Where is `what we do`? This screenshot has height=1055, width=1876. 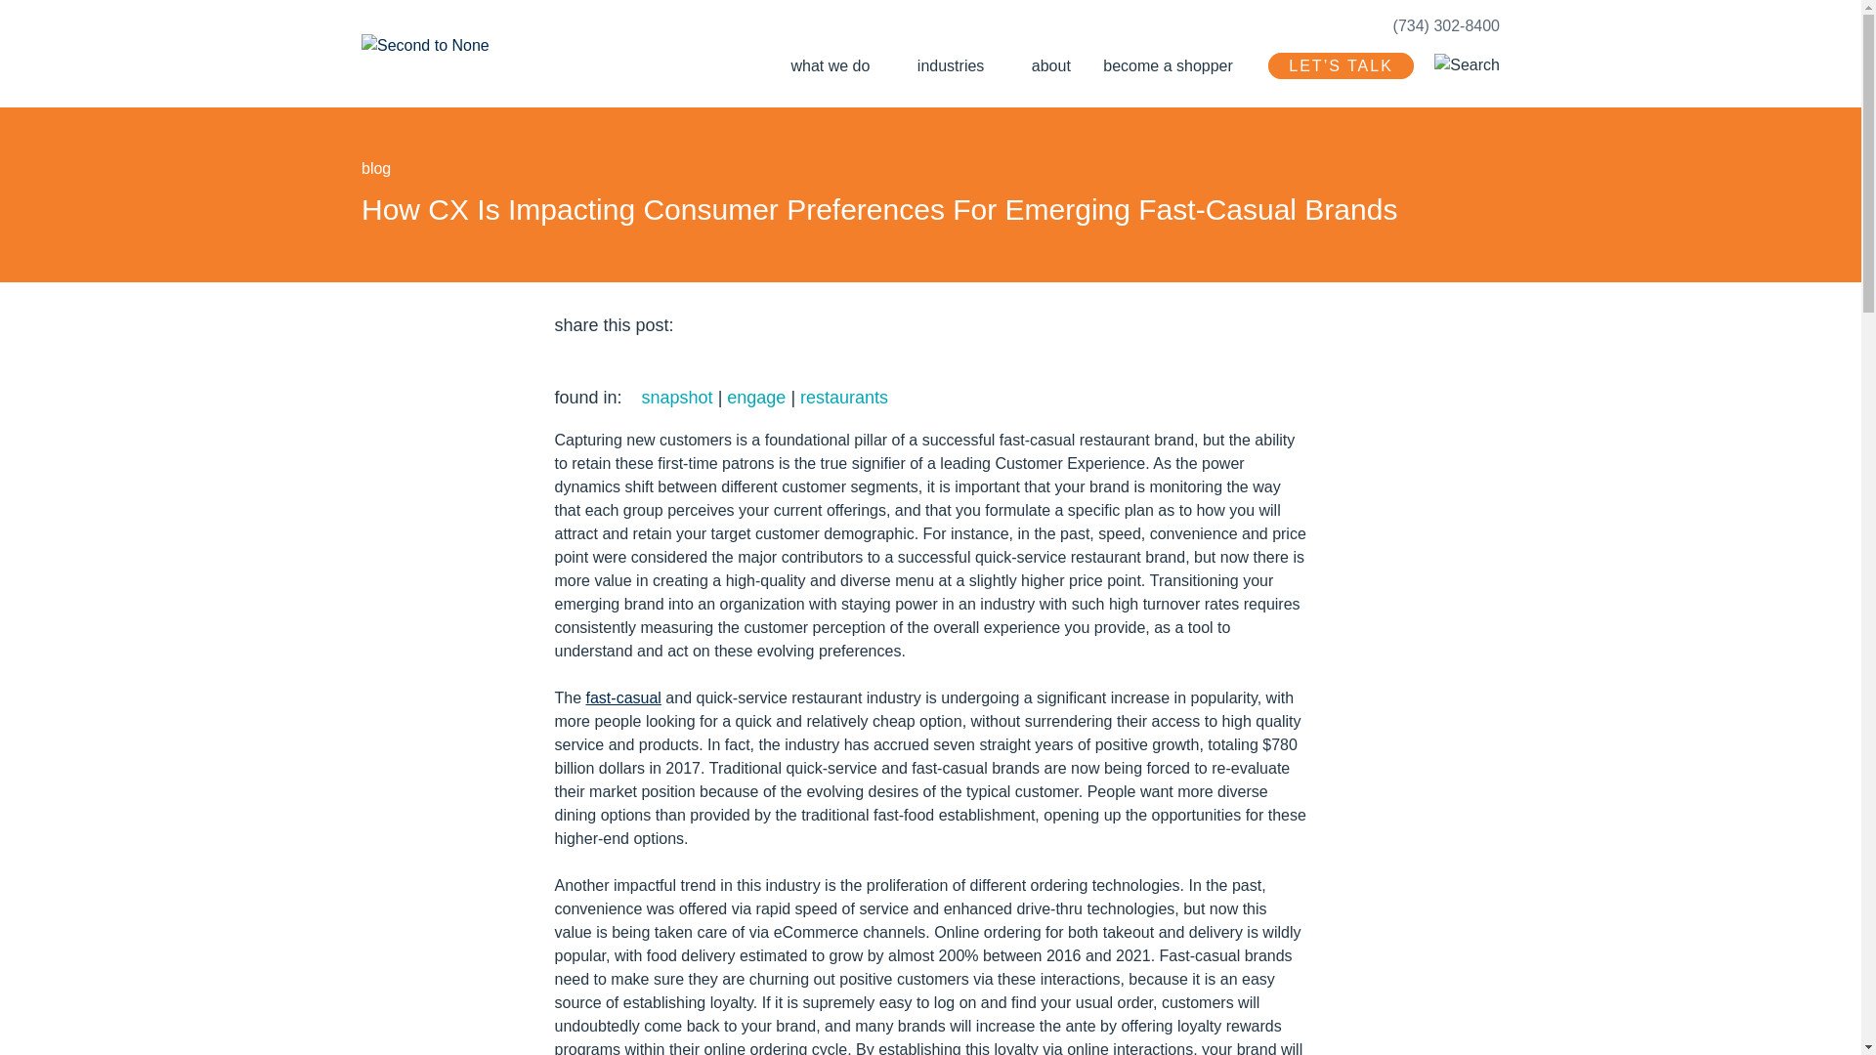
what we do is located at coordinates (824, 63).